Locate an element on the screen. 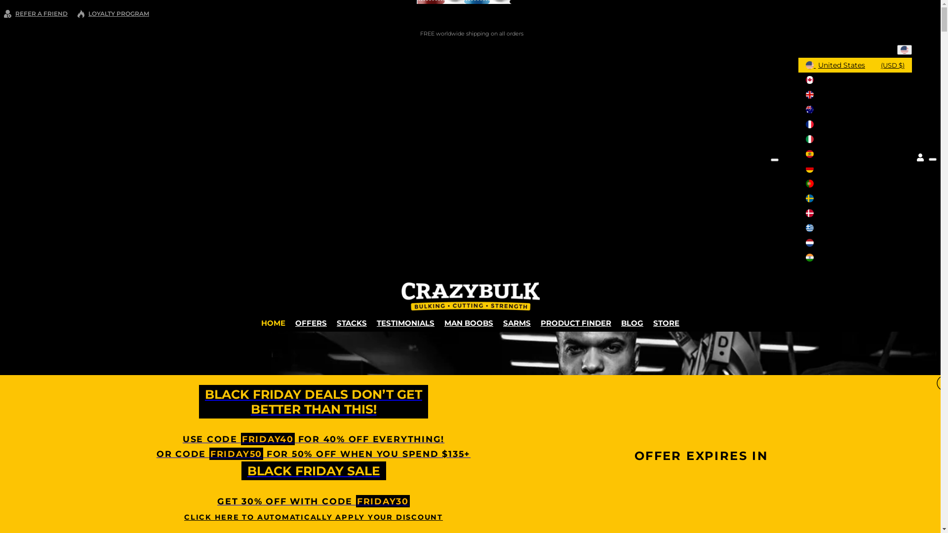 Image resolution: width=948 pixels, height=533 pixels.   Denmark
(DKK kr) is located at coordinates (855, 213).